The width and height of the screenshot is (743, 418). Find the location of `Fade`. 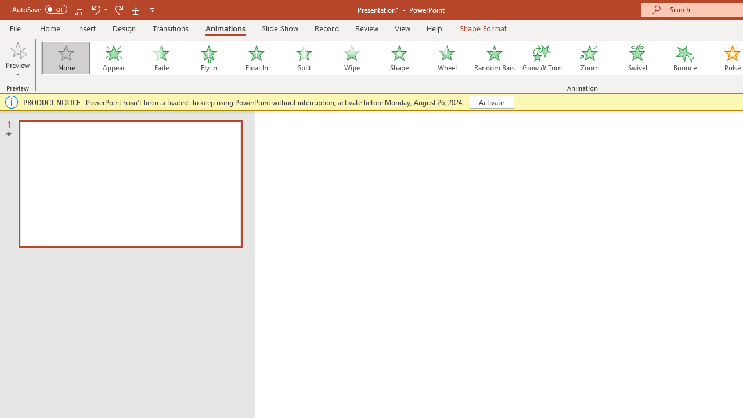

Fade is located at coordinates (161, 58).